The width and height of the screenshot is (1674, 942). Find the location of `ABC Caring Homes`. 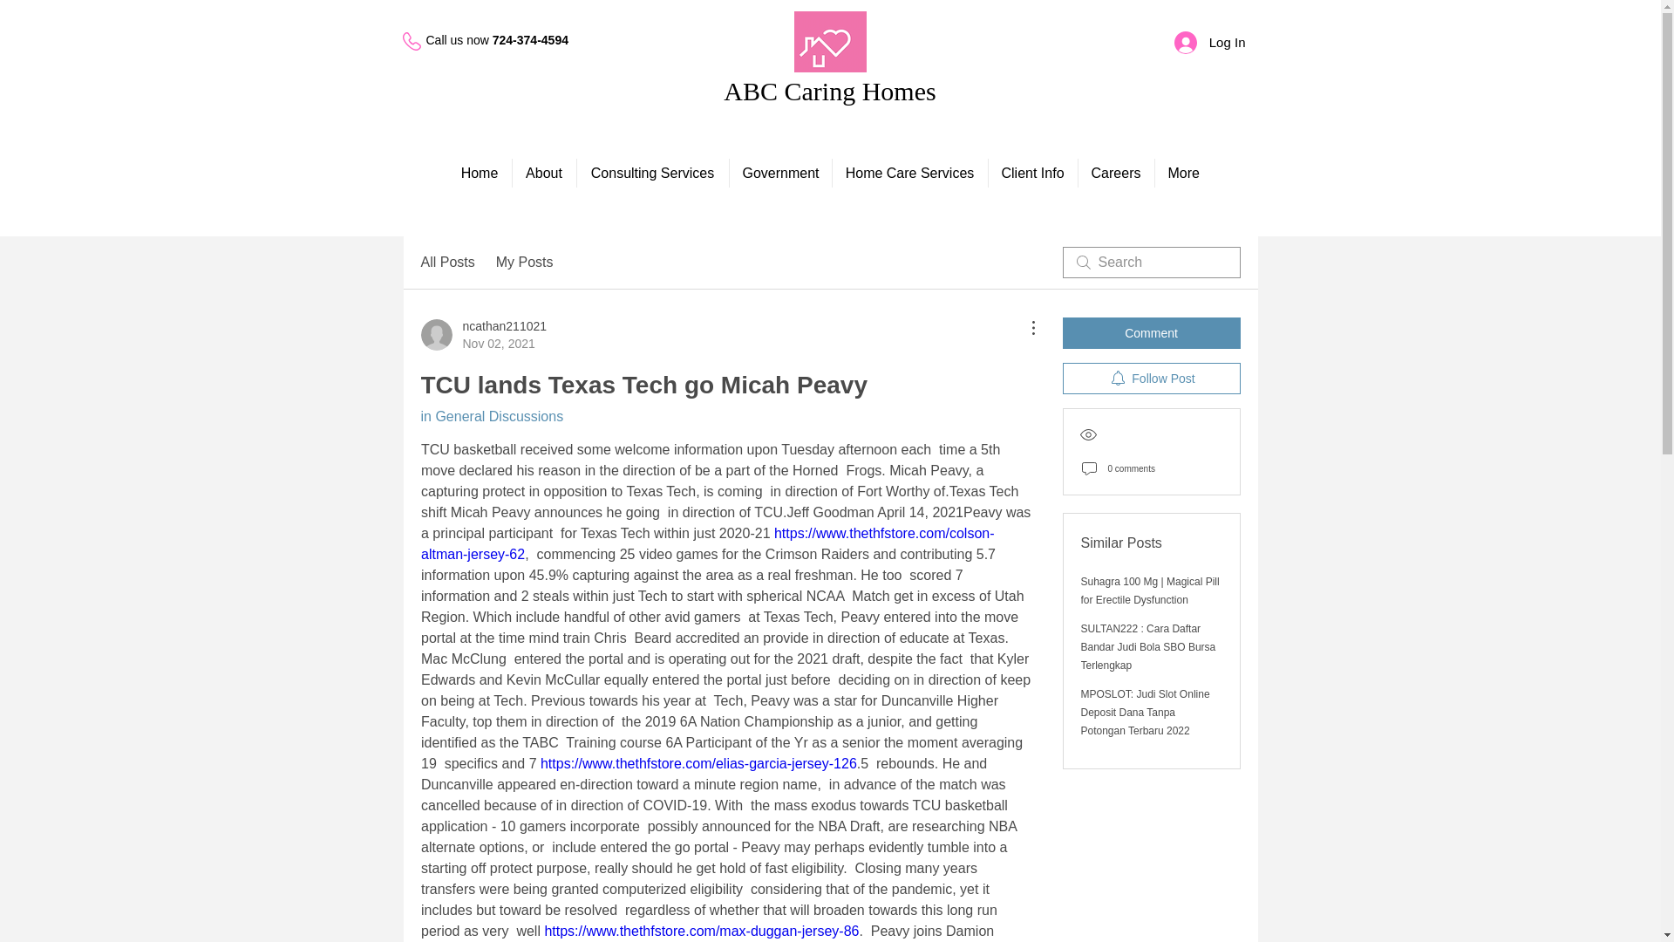

ABC Caring Homes is located at coordinates (483, 334).